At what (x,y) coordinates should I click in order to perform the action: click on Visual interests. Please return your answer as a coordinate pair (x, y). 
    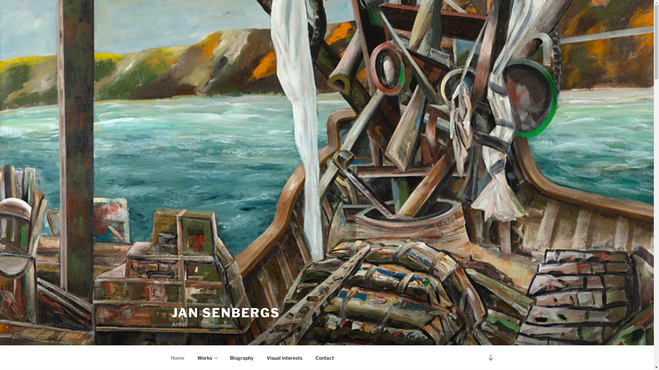
    Looking at the image, I should click on (285, 358).